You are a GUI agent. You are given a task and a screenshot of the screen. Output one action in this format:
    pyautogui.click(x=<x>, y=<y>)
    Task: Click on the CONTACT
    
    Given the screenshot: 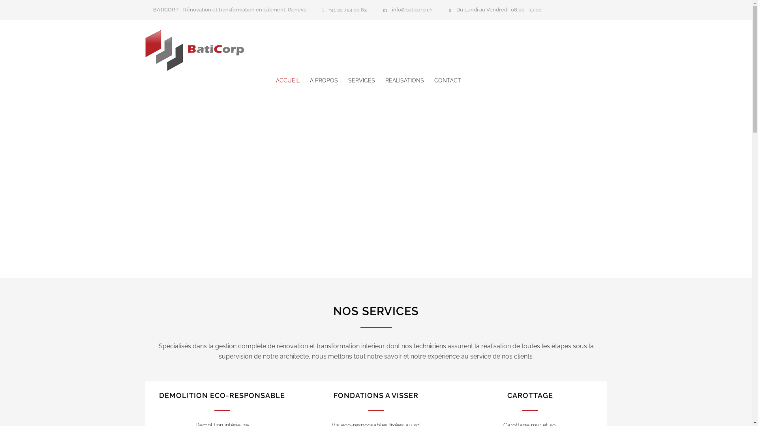 What is the action you would take?
    pyautogui.click(x=443, y=80)
    